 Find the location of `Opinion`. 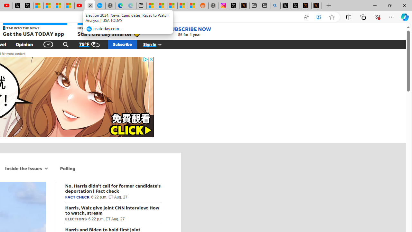

Opinion is located at coordinates (24, 44).